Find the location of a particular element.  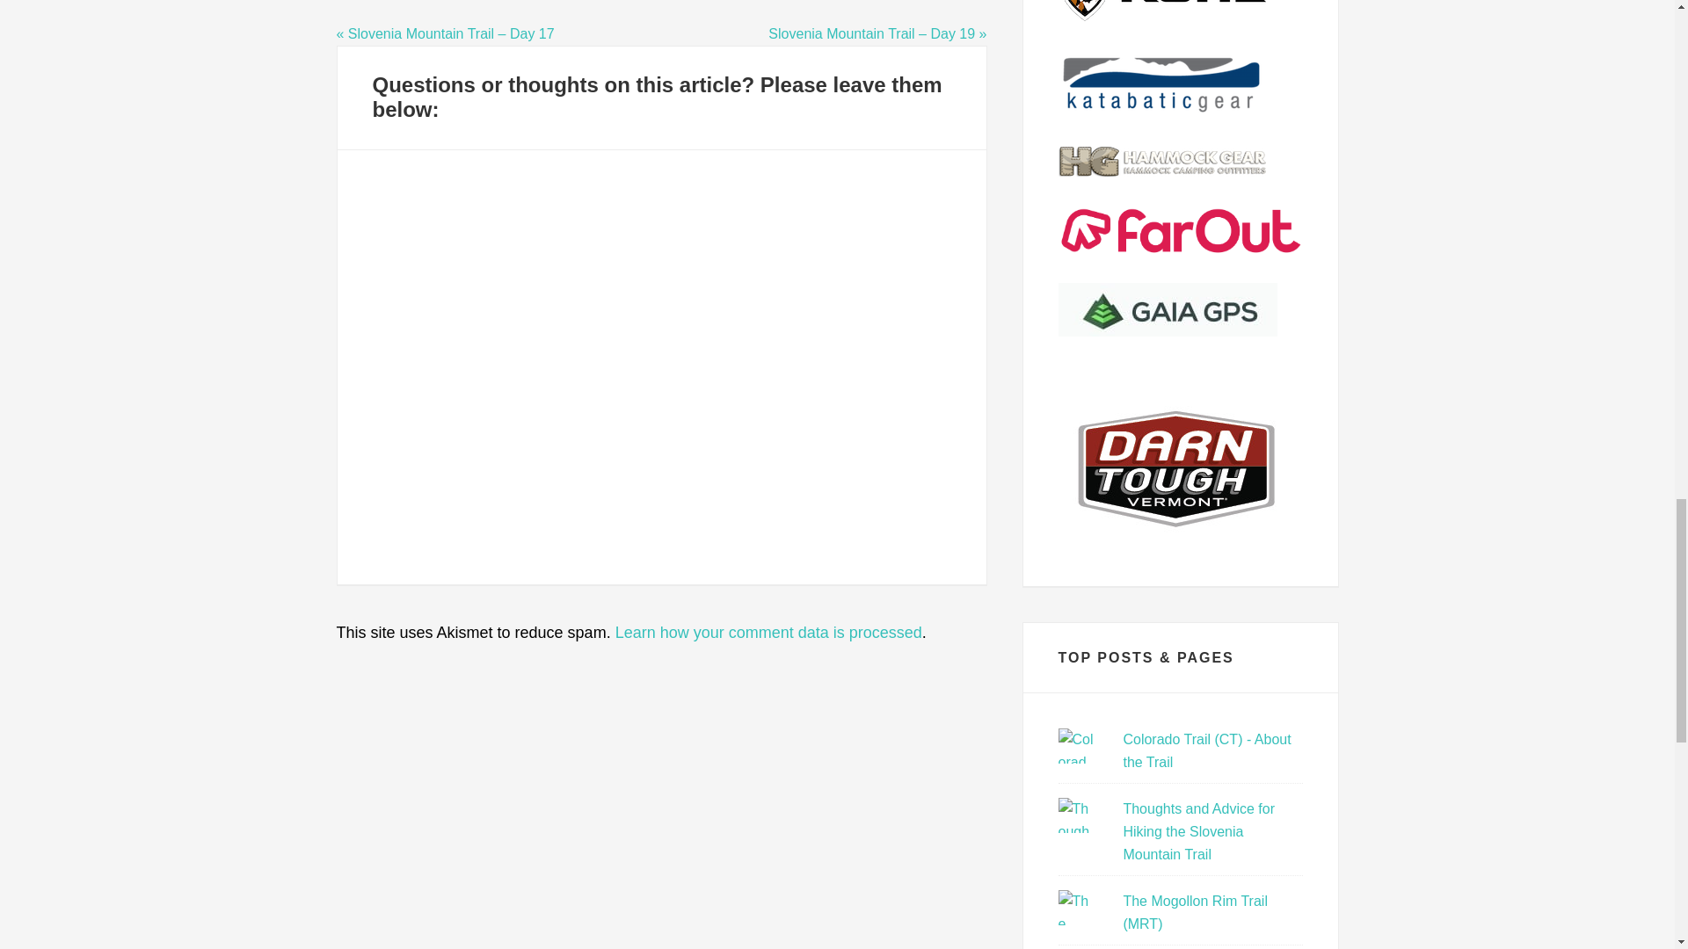

Thoughts and Advice for Hiking the Slovenia Mountain Trail is located at coordinates (1197, 831).